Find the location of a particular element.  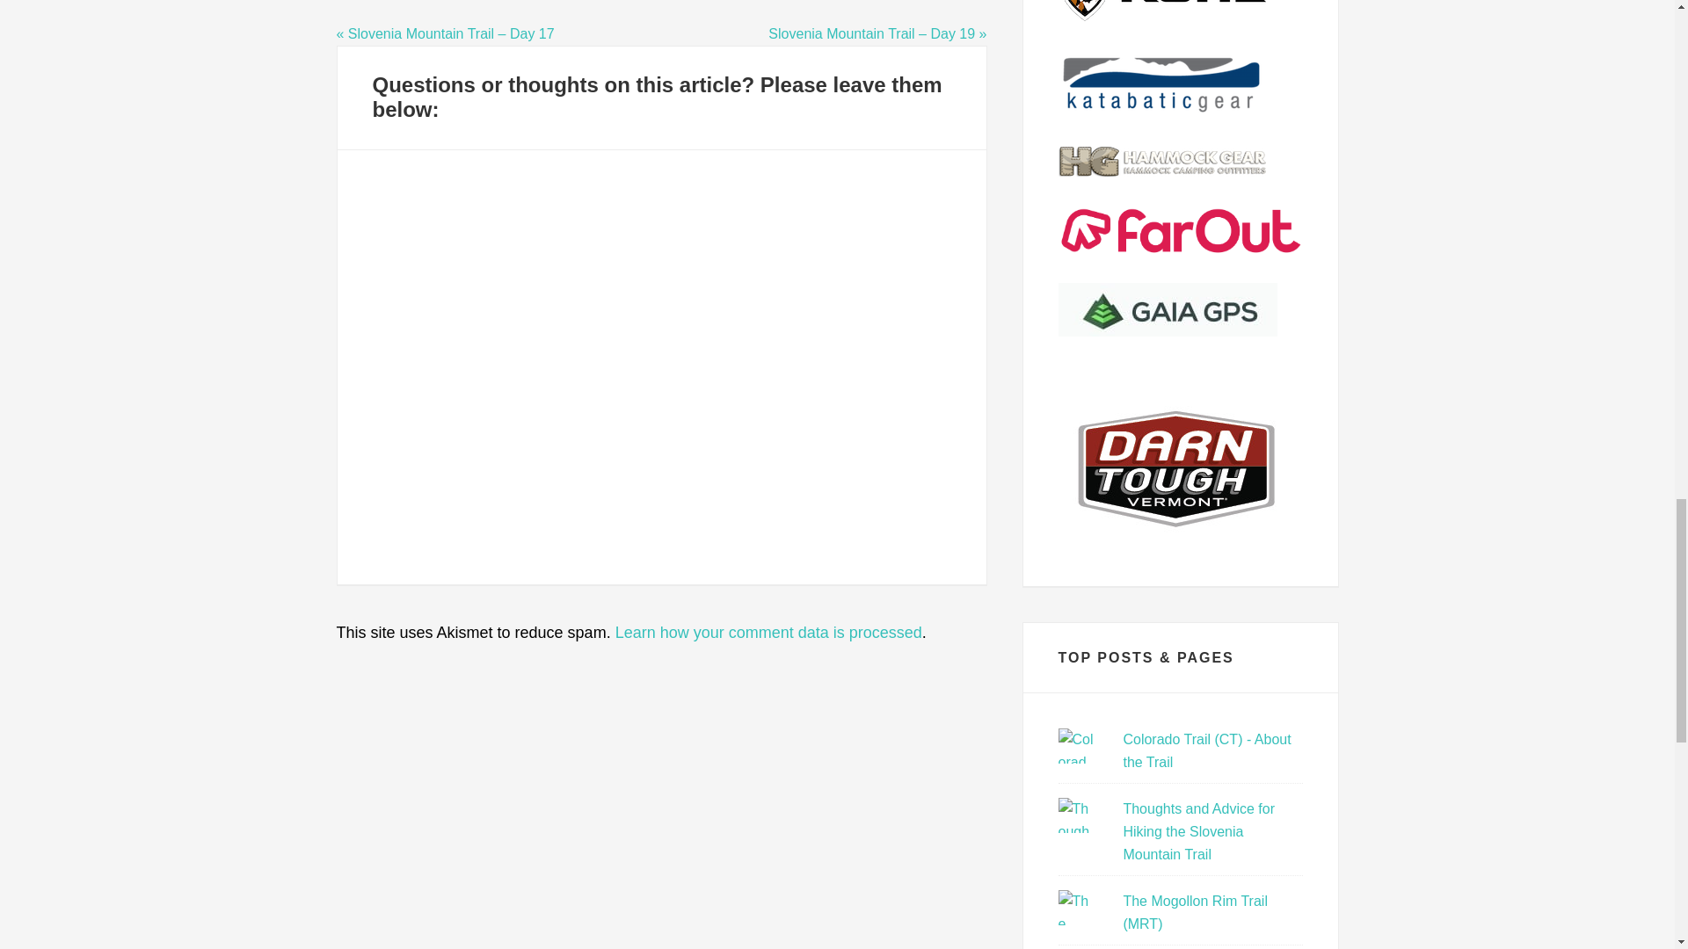

Thoughts and Advice for Hiking the Slovenia Mountain Trail is located at coordinates (1197, 831).